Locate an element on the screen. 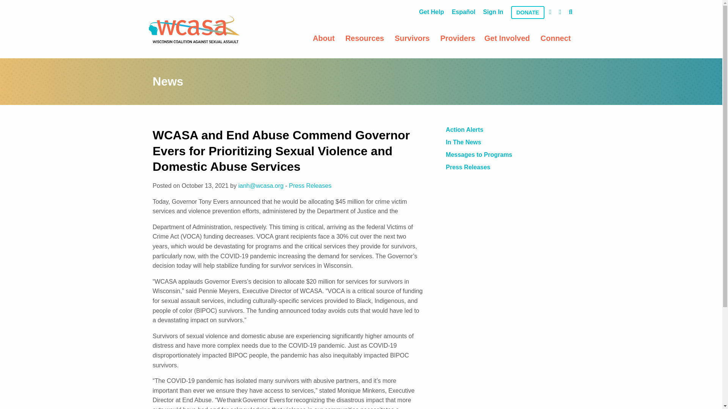  About is located at coordinates (324, 38).